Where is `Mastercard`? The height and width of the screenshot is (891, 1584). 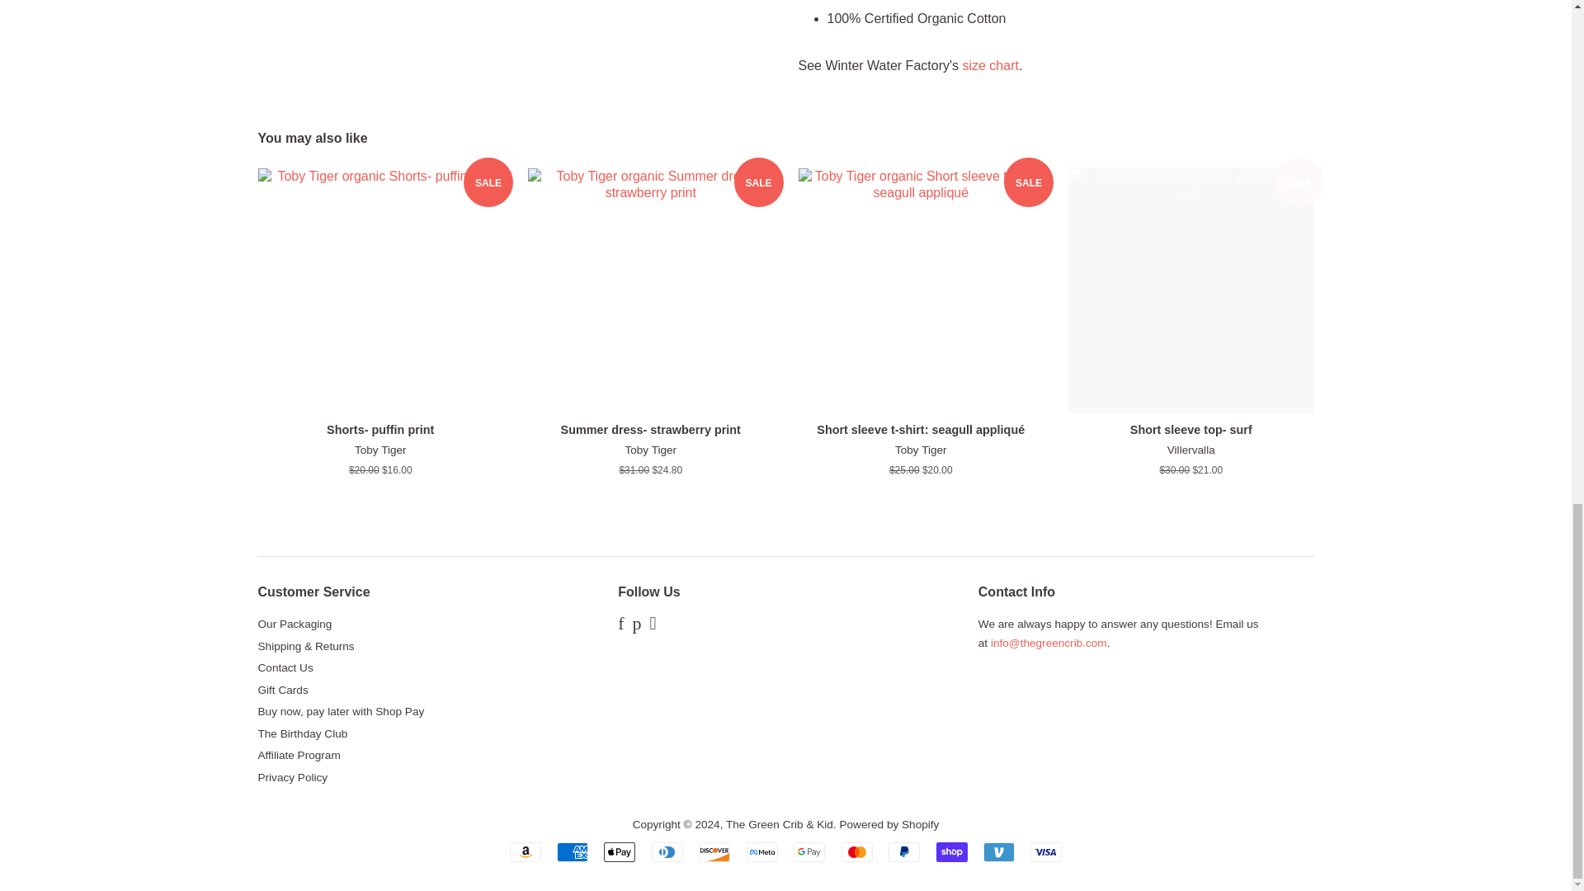 Mastercard is located at coordinates (856, 851).